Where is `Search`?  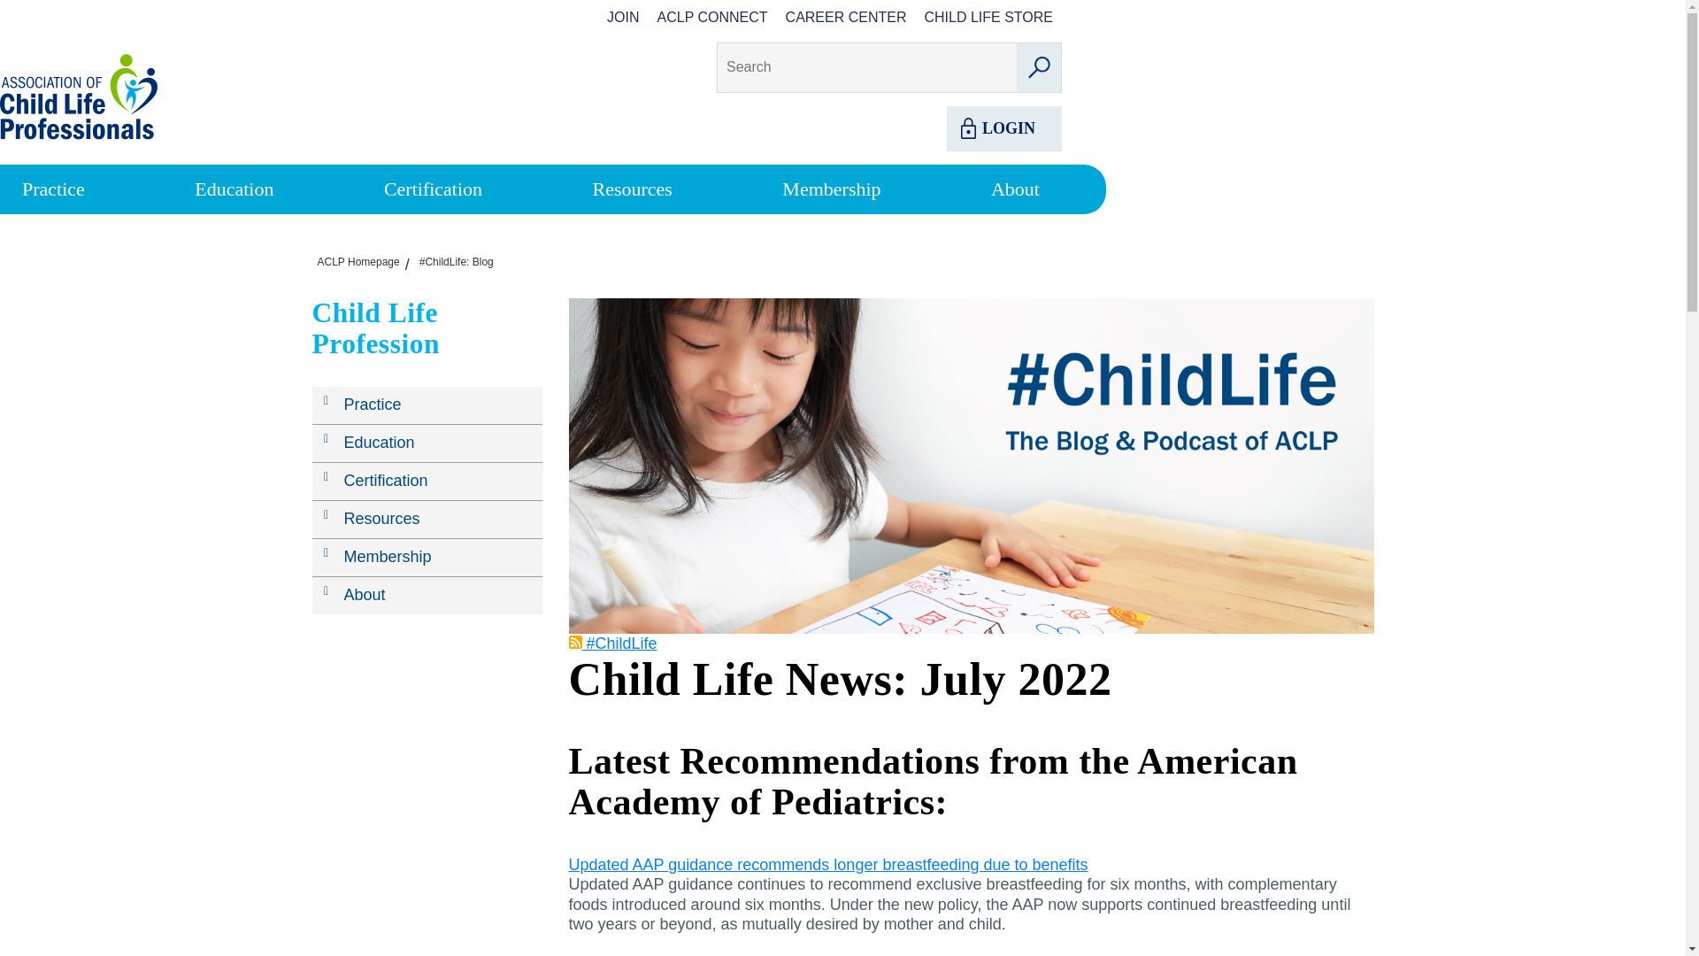
Search is located at coordinates (1038, 66).